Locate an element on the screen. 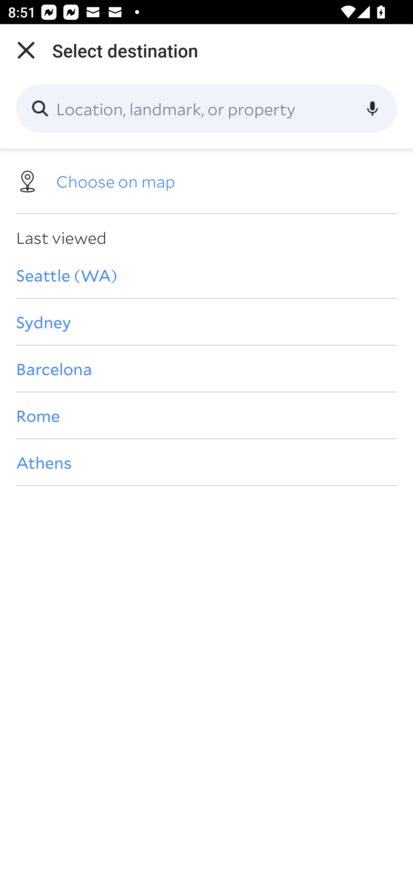 The width and height of the screenshot is (413, 873). Barcelona is located at coordinates (206, 368).